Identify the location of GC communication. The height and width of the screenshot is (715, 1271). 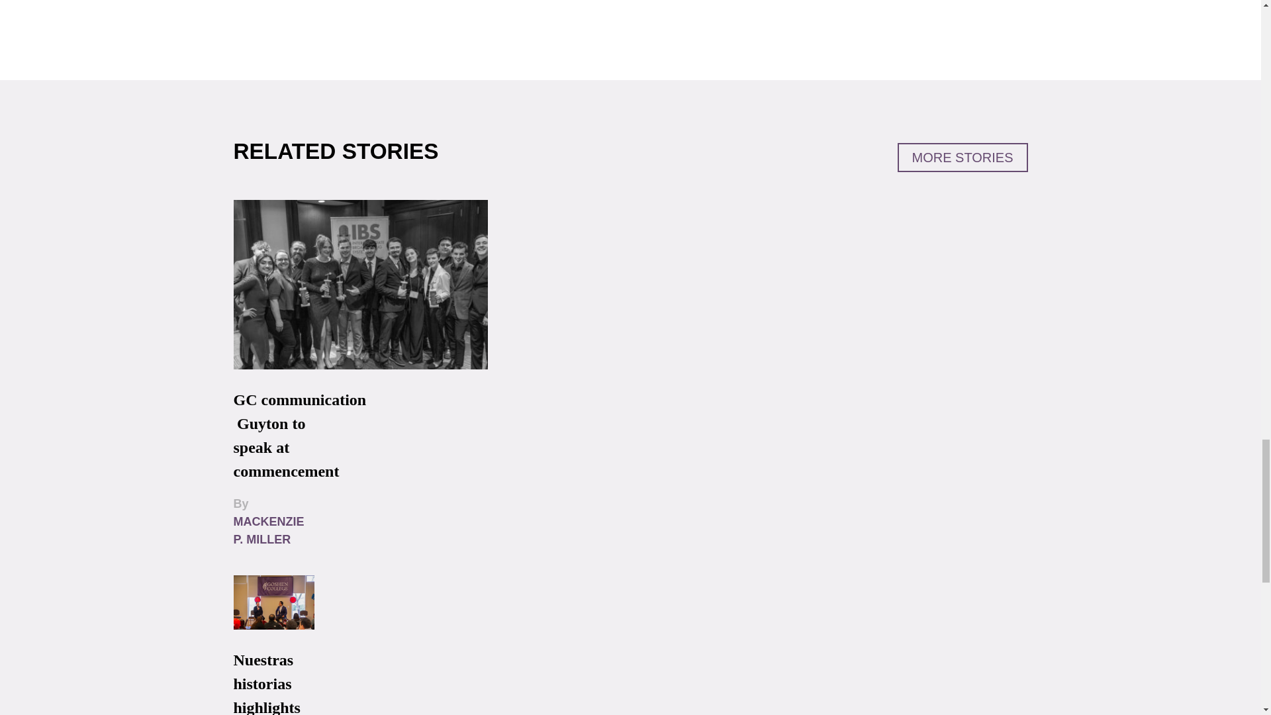
(299, 399).